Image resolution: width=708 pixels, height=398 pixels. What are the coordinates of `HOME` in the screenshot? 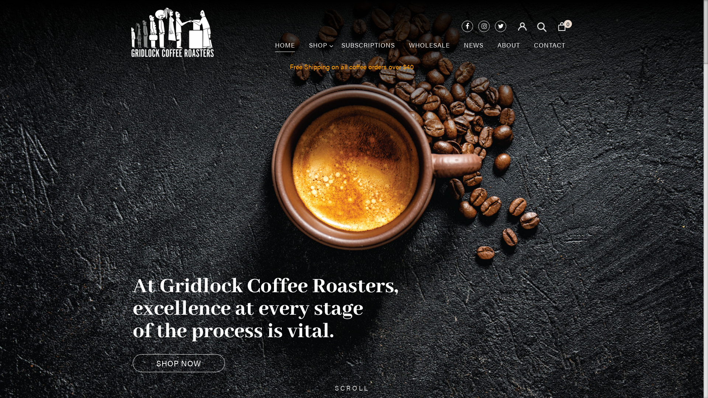 It's located at (285, 49).